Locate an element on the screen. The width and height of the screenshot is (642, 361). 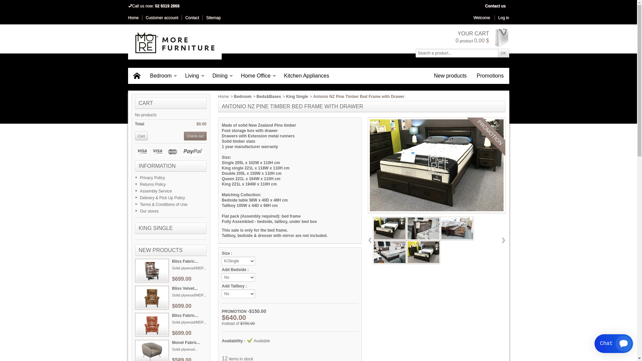
Cart is located at coordinates (142, 136).